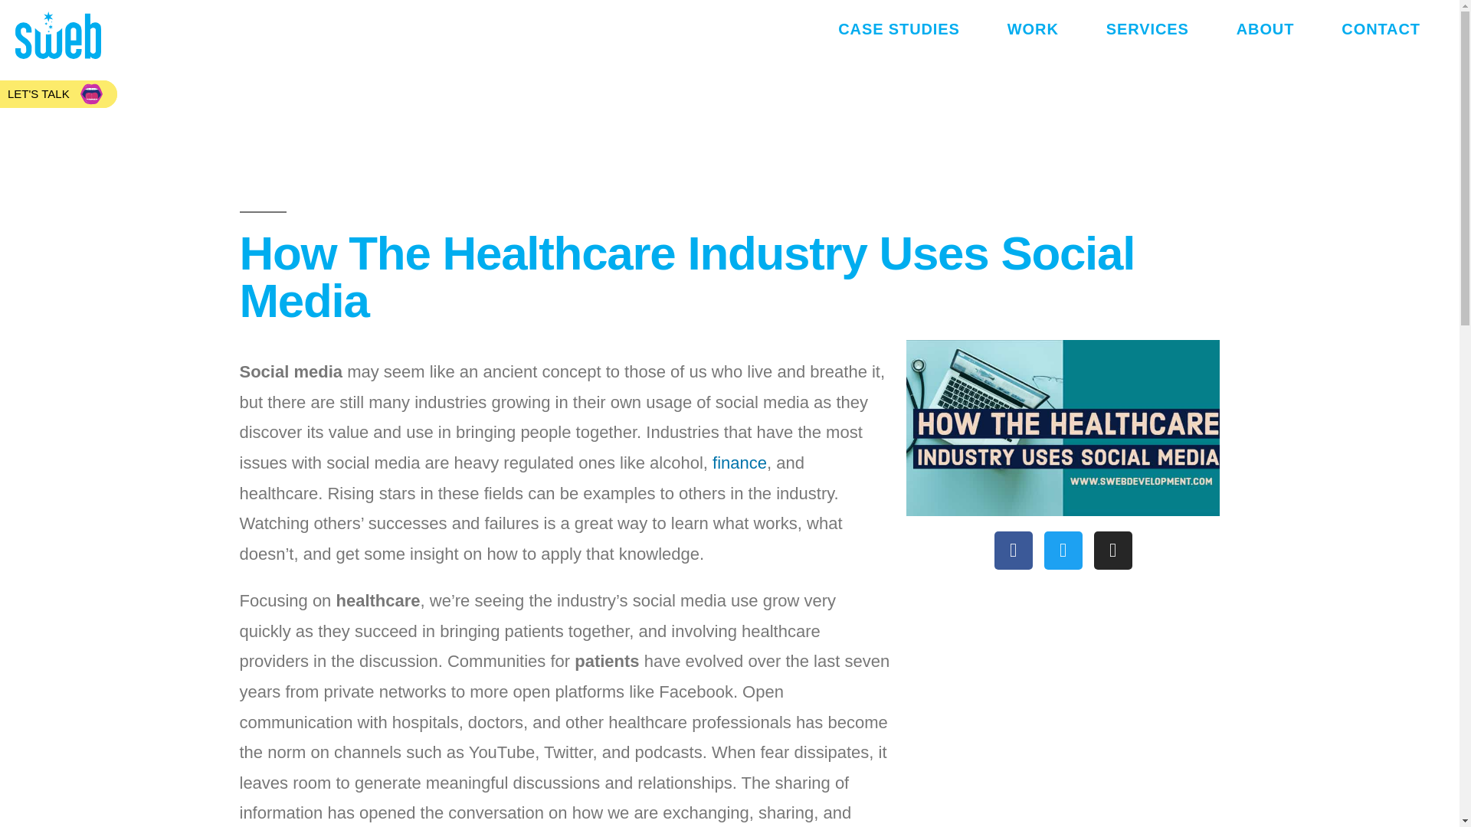 The image size is (1471, 827). Describe the element at coordinates (1265, 29) in the screenshot. I see `ABOUT` at that location.